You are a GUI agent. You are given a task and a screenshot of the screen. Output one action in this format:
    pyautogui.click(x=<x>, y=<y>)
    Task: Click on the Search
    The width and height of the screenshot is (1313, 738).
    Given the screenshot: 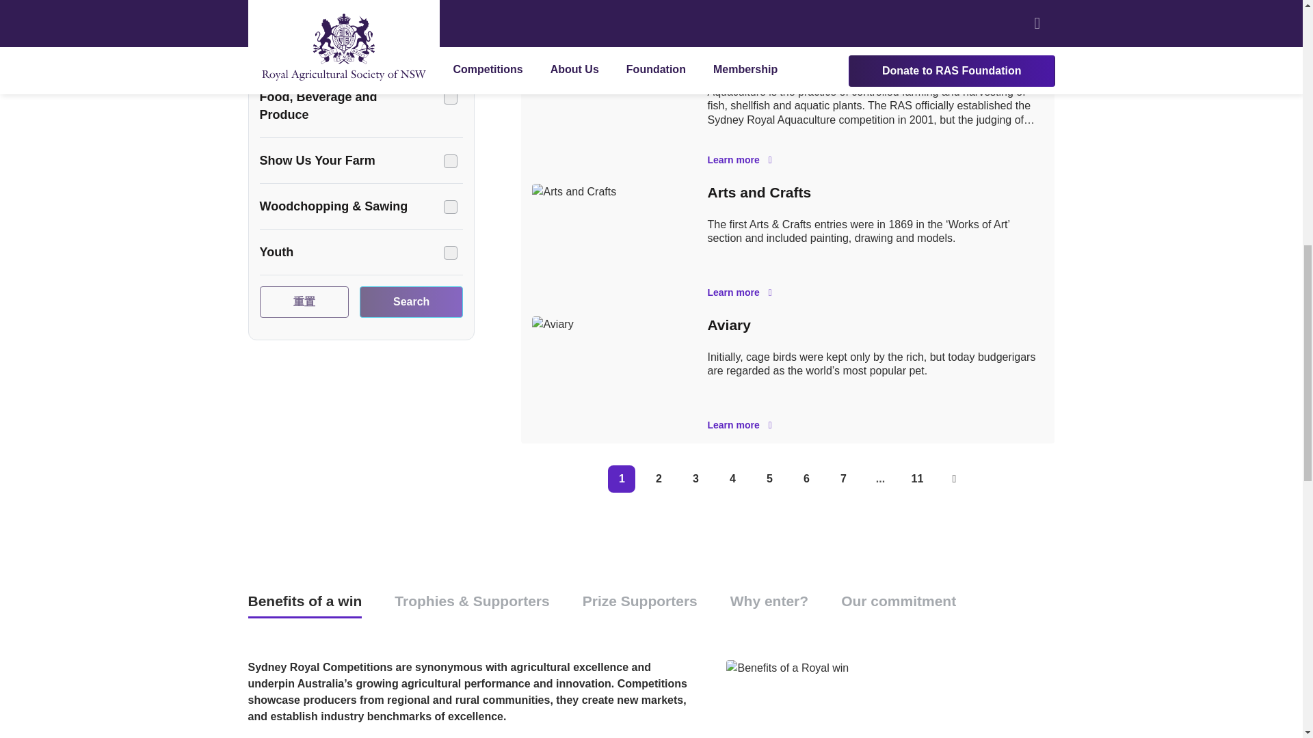 What is the action you would take?
    pyautogui.click(x=412, y=302)
    